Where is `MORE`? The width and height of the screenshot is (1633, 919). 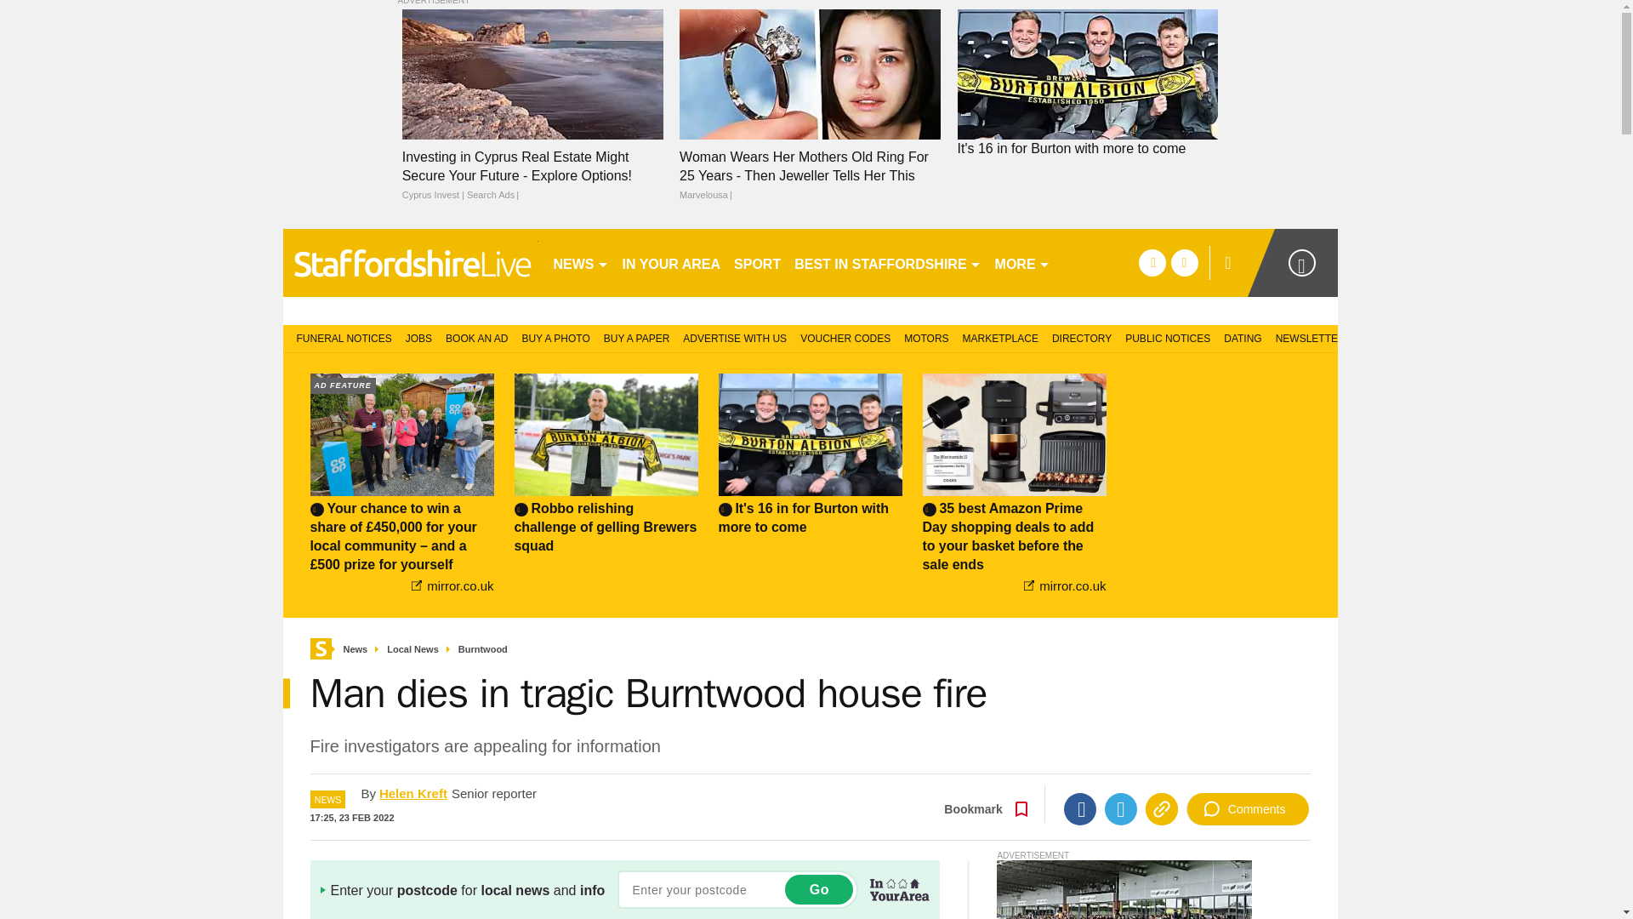
MORE is located at coordinates (1022, 262).